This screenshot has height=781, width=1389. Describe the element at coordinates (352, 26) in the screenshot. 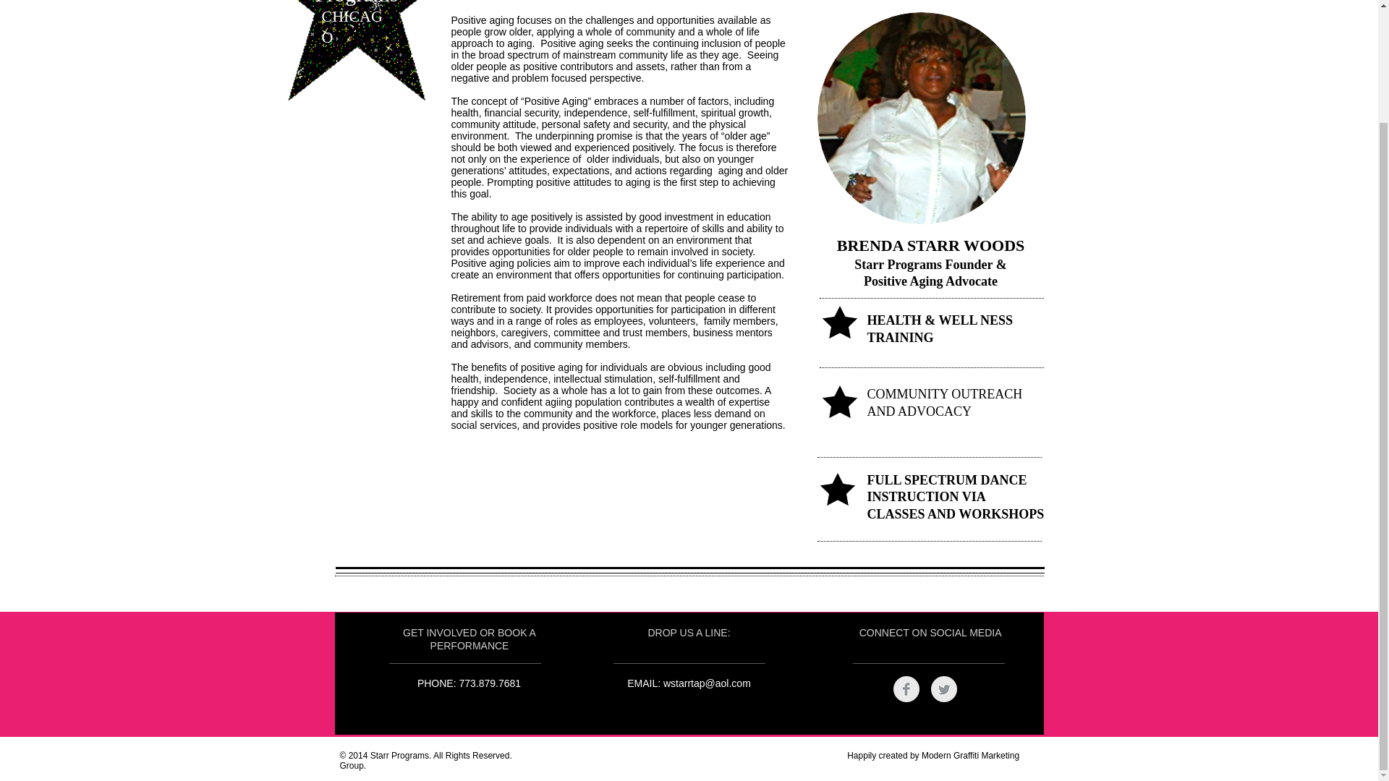

I see `CHICAGO` at that location.